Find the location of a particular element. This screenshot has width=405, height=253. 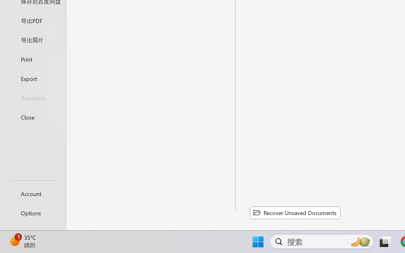

Recover Unsaved Documents is located at coordinates (295, 213).